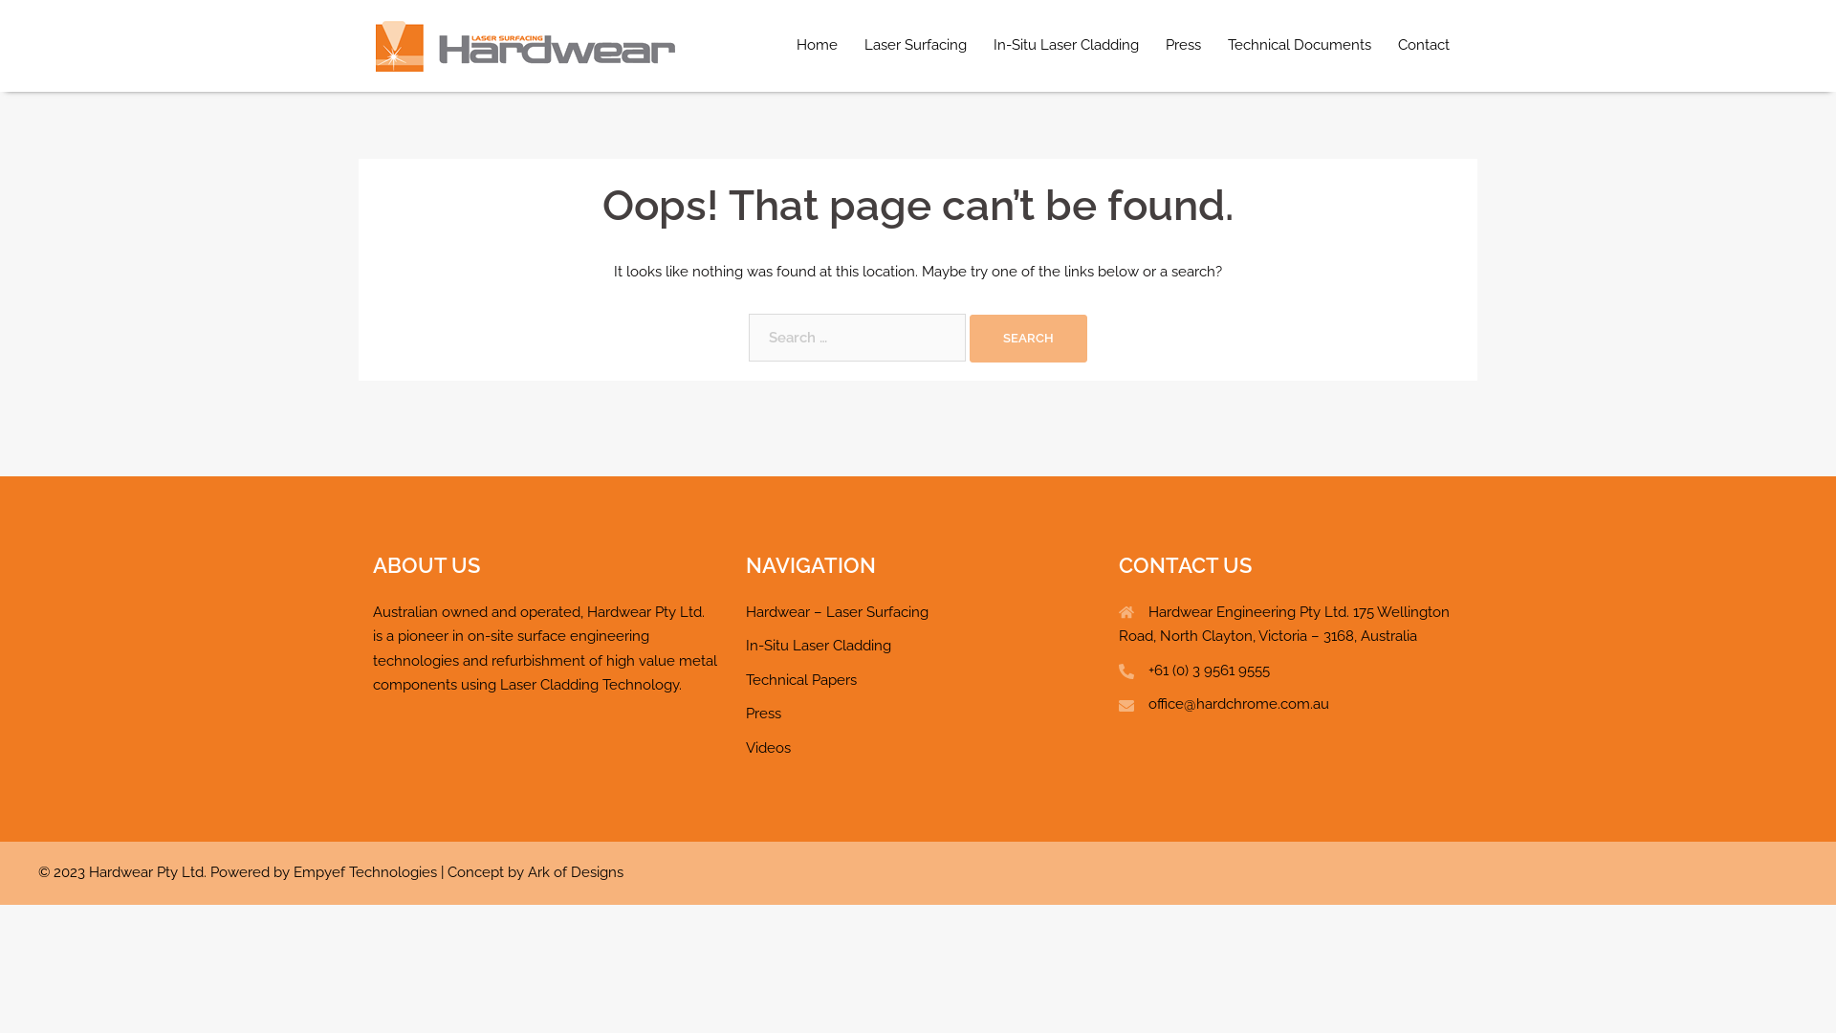 This screenshot has width=1836, height=1033. I want to click on In-Situ Laser Cladding, so click(1066, 46).